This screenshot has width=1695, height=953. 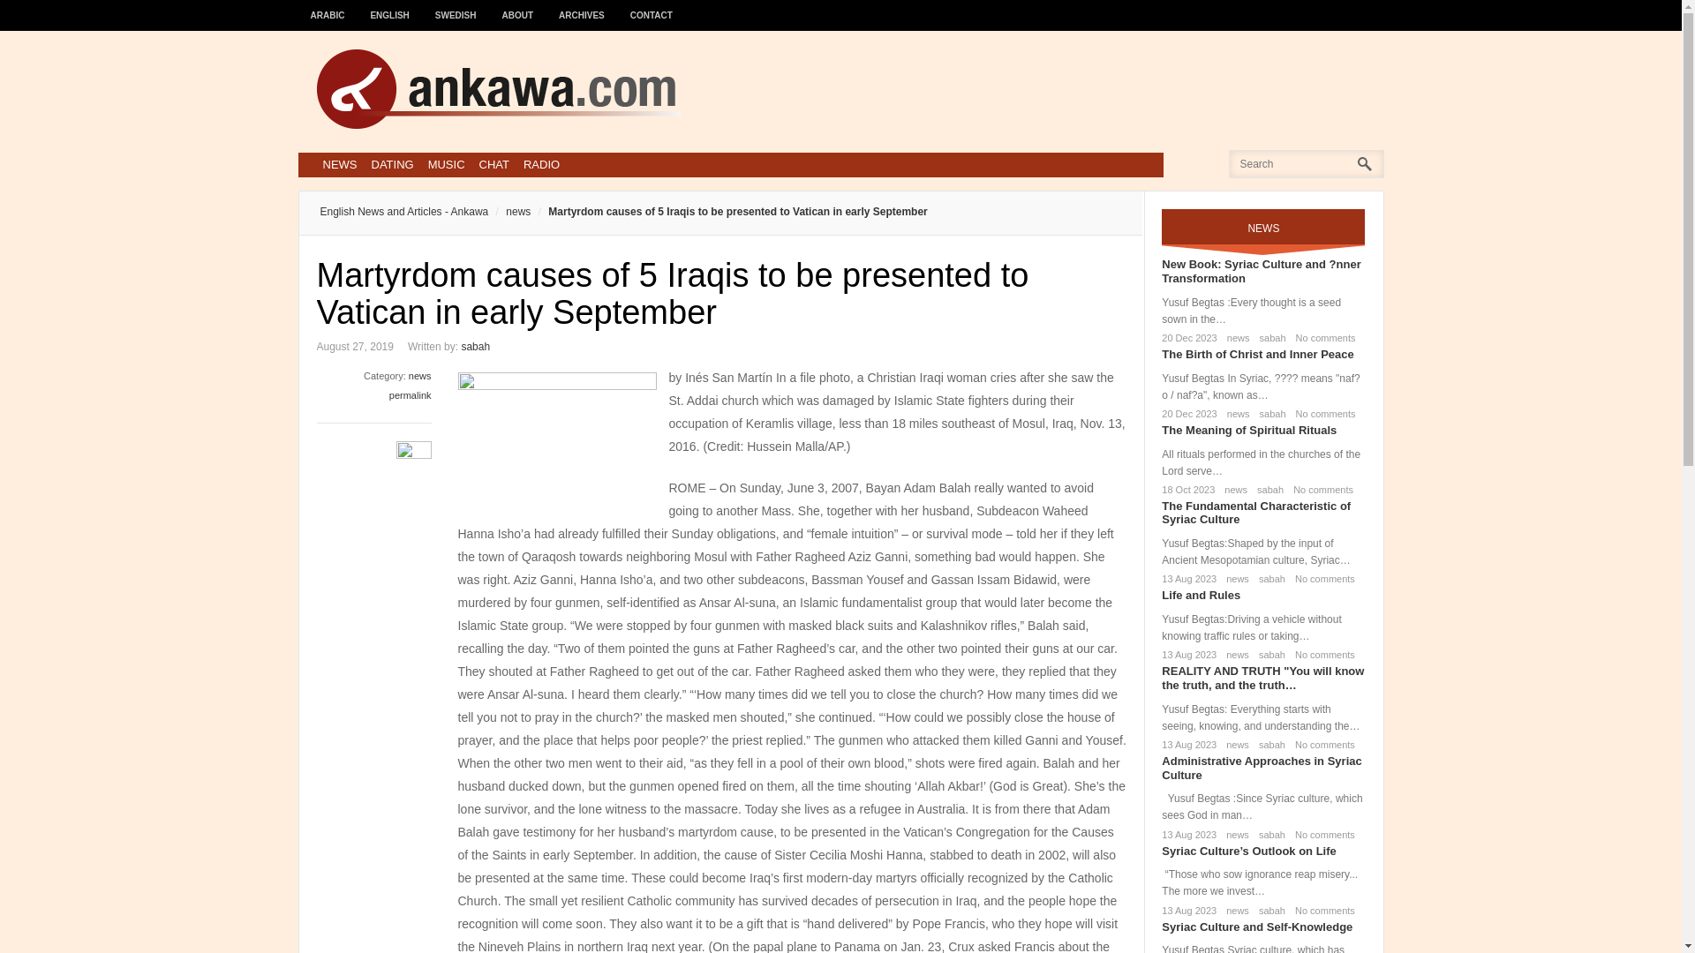 What do you see at coordinates (447, 164) in the screenshot?
I see `MUSIC` at bounding box center [447, 164].